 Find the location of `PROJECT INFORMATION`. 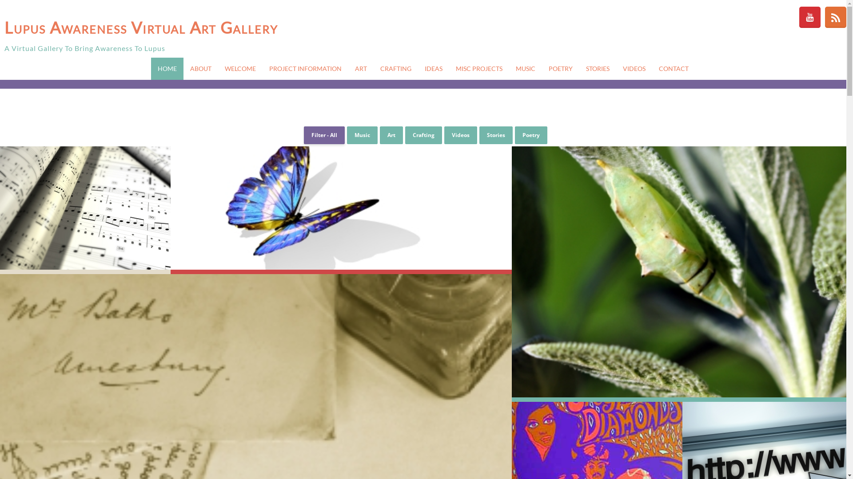

PROJECT INFORMATION is located at coordinates (306, 69).